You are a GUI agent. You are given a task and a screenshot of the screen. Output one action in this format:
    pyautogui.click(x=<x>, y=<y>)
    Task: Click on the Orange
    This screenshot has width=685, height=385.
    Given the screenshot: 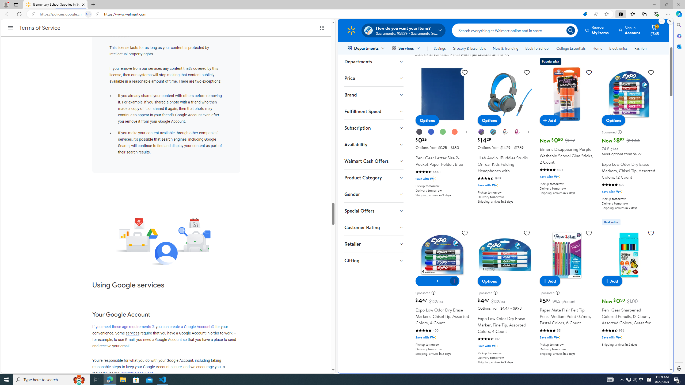 What is the action you would take?
    pyautogui.click(x=455, y=132)
    